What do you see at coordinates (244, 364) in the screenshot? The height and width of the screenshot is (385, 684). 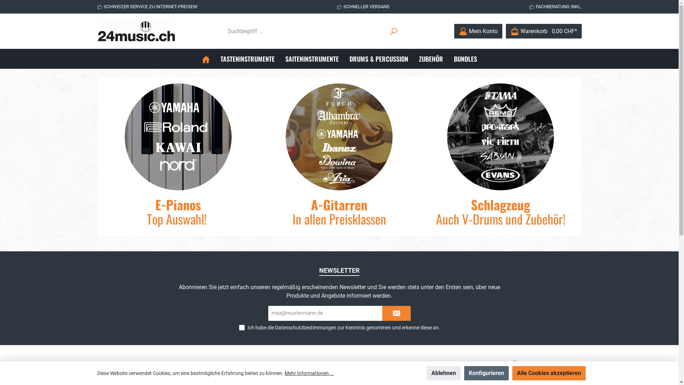 I see `SHOP SERVICE` at bounding box center [244, 364].